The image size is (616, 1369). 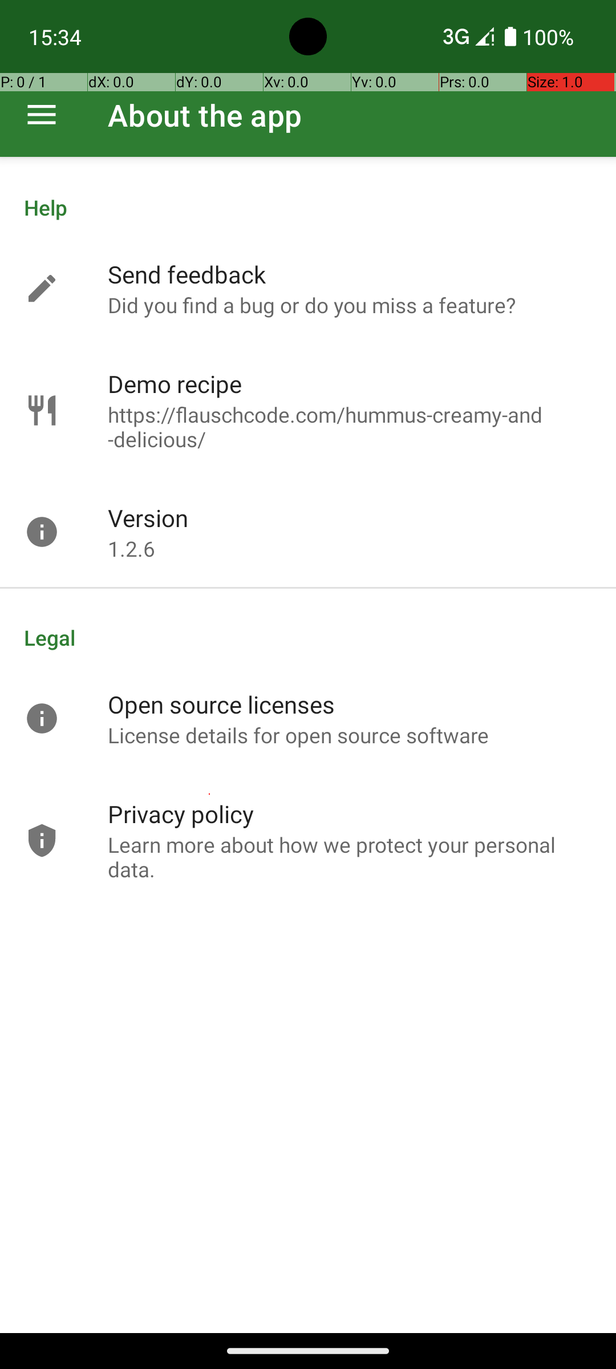 What do you see at coordinates (148, 518) in the screenshot?
I see `Version` at bounding box center [148, 518].